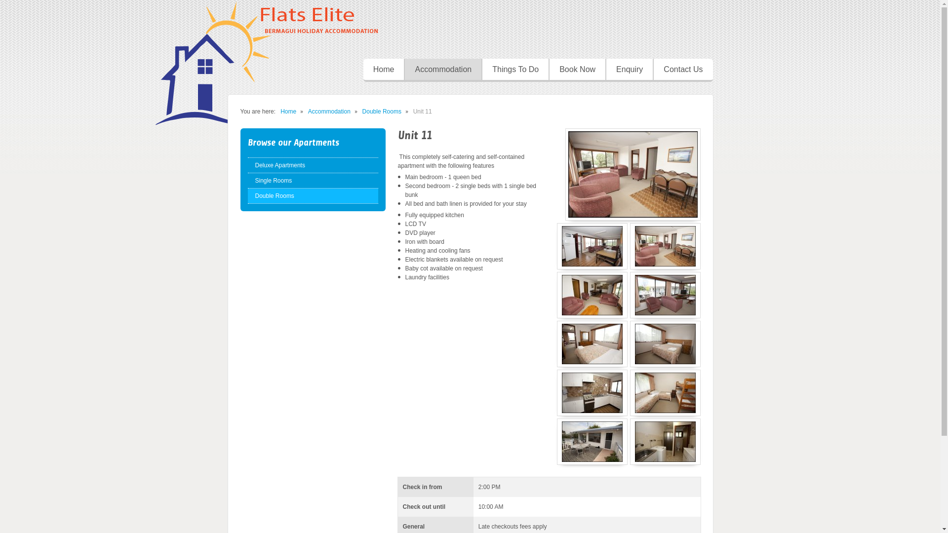 The width and height of the screenshot is (948, 533). What do you see at coordinates (577, 70) in the screenshot?
I see `Book Now` at bounding box center [577, 70].